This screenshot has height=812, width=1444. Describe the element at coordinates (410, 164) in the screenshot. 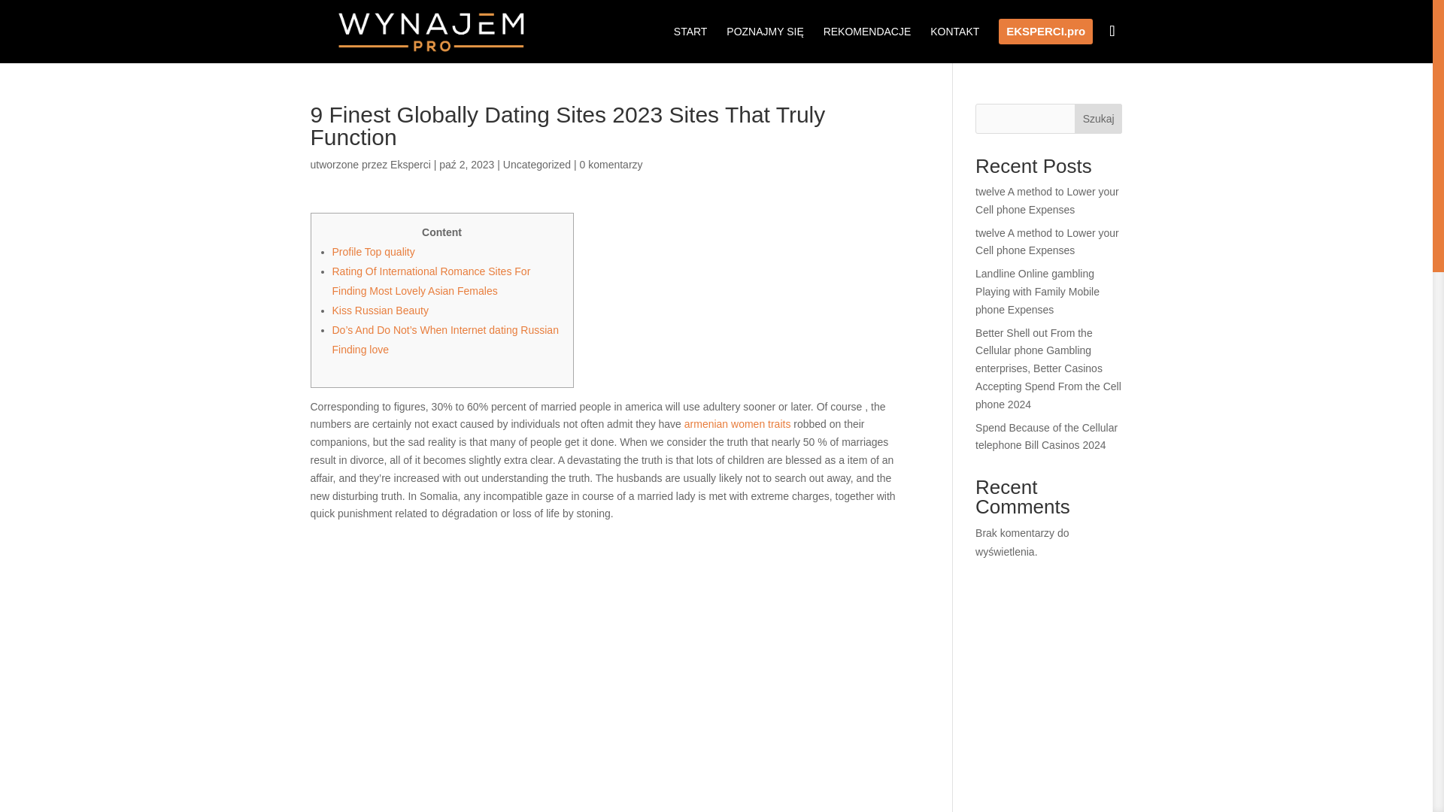

I see `Eksperci` at that location.